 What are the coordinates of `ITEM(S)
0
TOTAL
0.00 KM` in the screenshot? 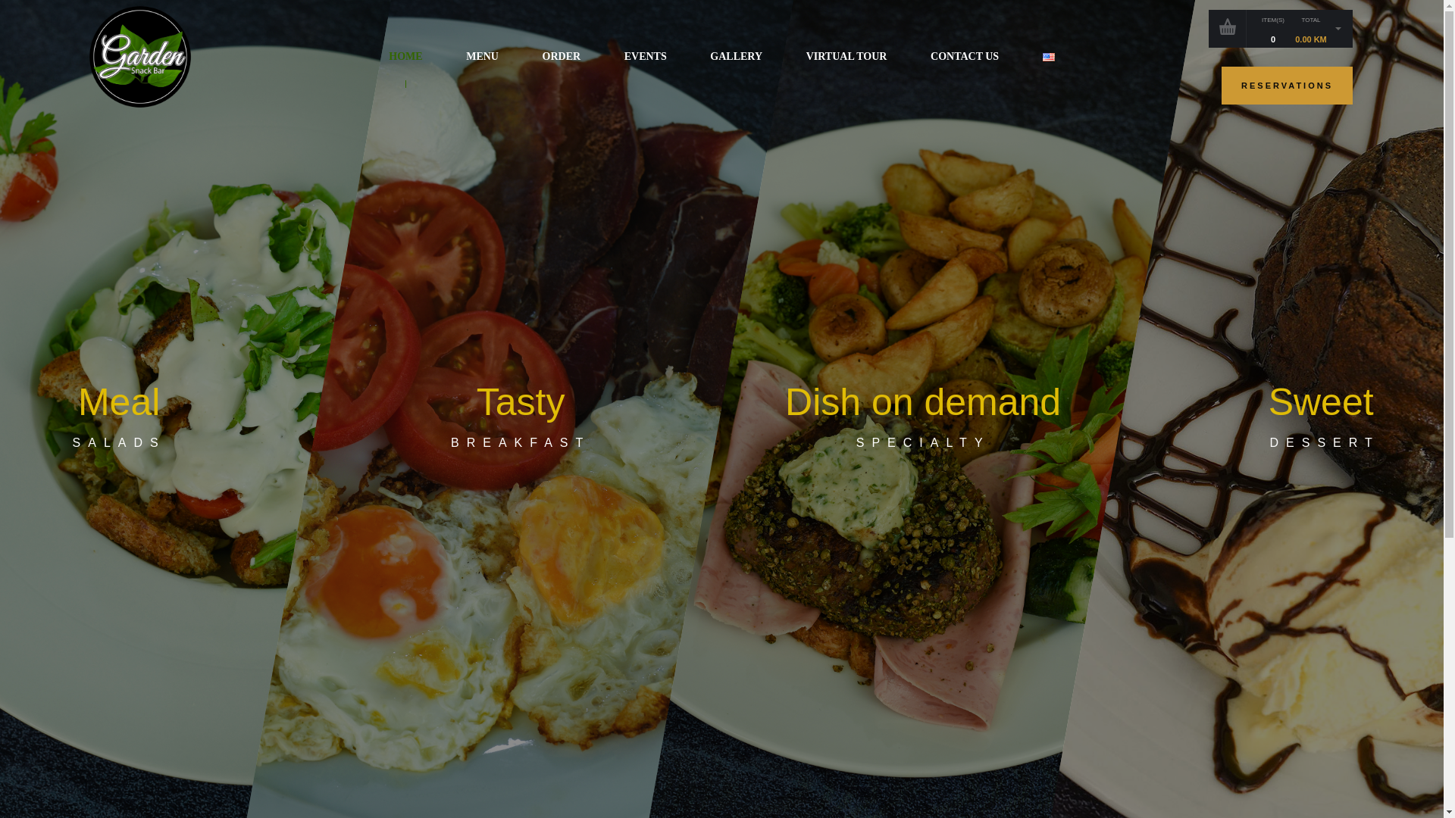 It's located at (1281, 28).